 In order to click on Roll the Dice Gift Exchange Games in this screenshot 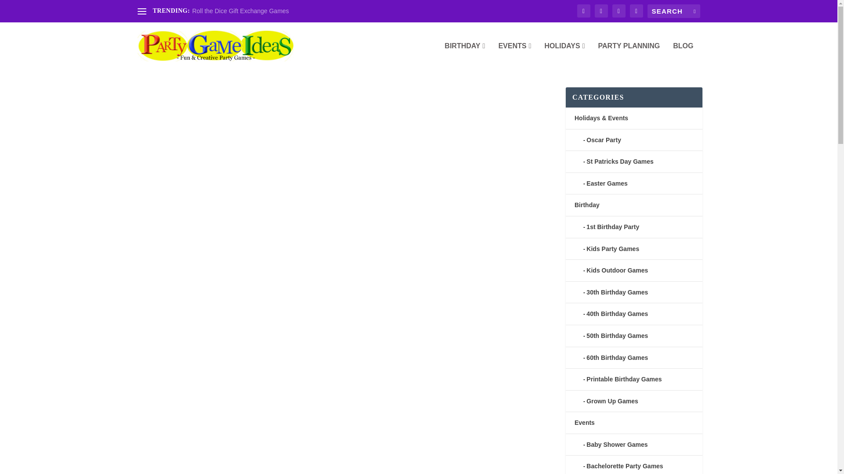, I will do `click(240, 11)`.